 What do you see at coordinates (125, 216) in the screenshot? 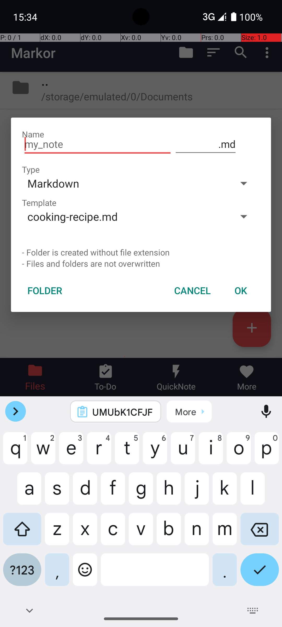
I see `cooking-recipe.md` at bounding box center [125, 216].